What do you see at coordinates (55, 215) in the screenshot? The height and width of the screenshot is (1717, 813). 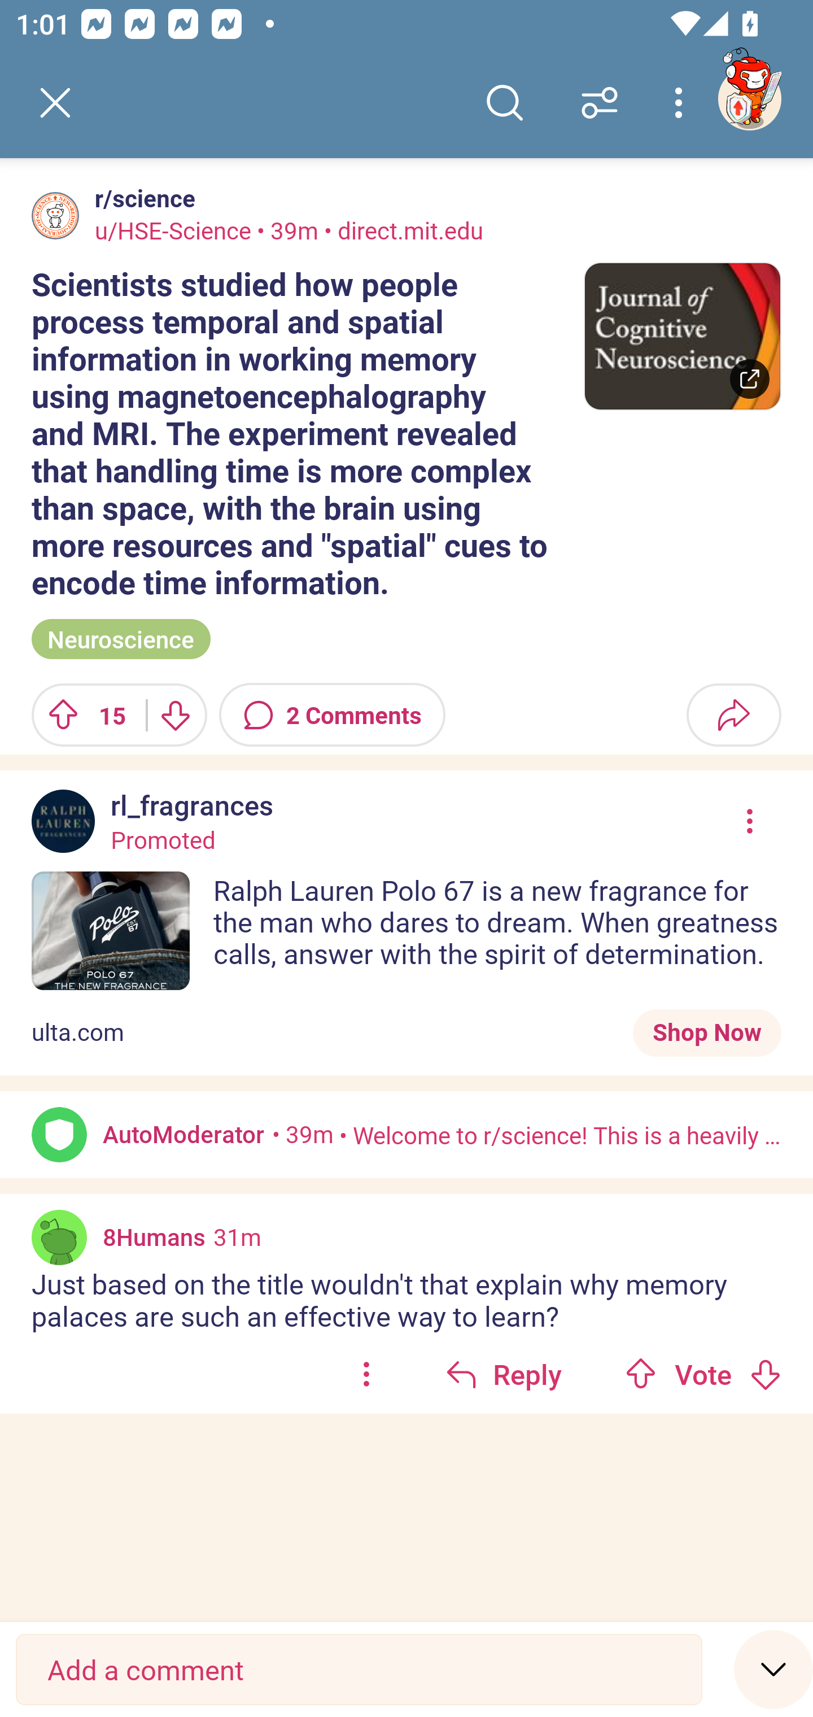 I see `Avatar` at bounding box center [55, 215].